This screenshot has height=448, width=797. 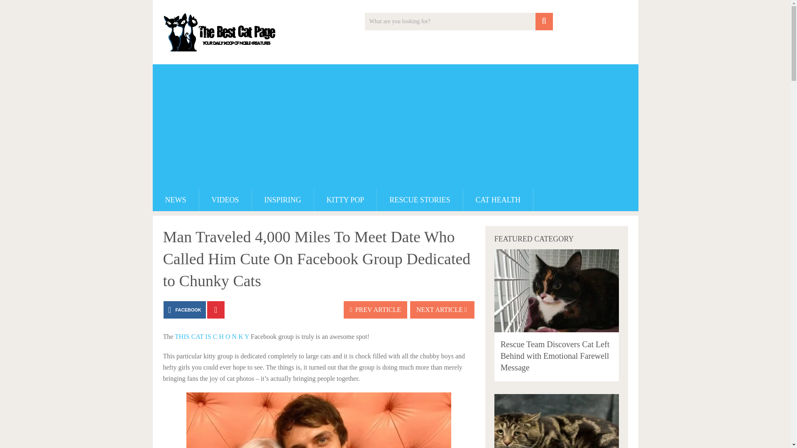 I want to click on CAT HEALTH, so click(x=498, y=200).